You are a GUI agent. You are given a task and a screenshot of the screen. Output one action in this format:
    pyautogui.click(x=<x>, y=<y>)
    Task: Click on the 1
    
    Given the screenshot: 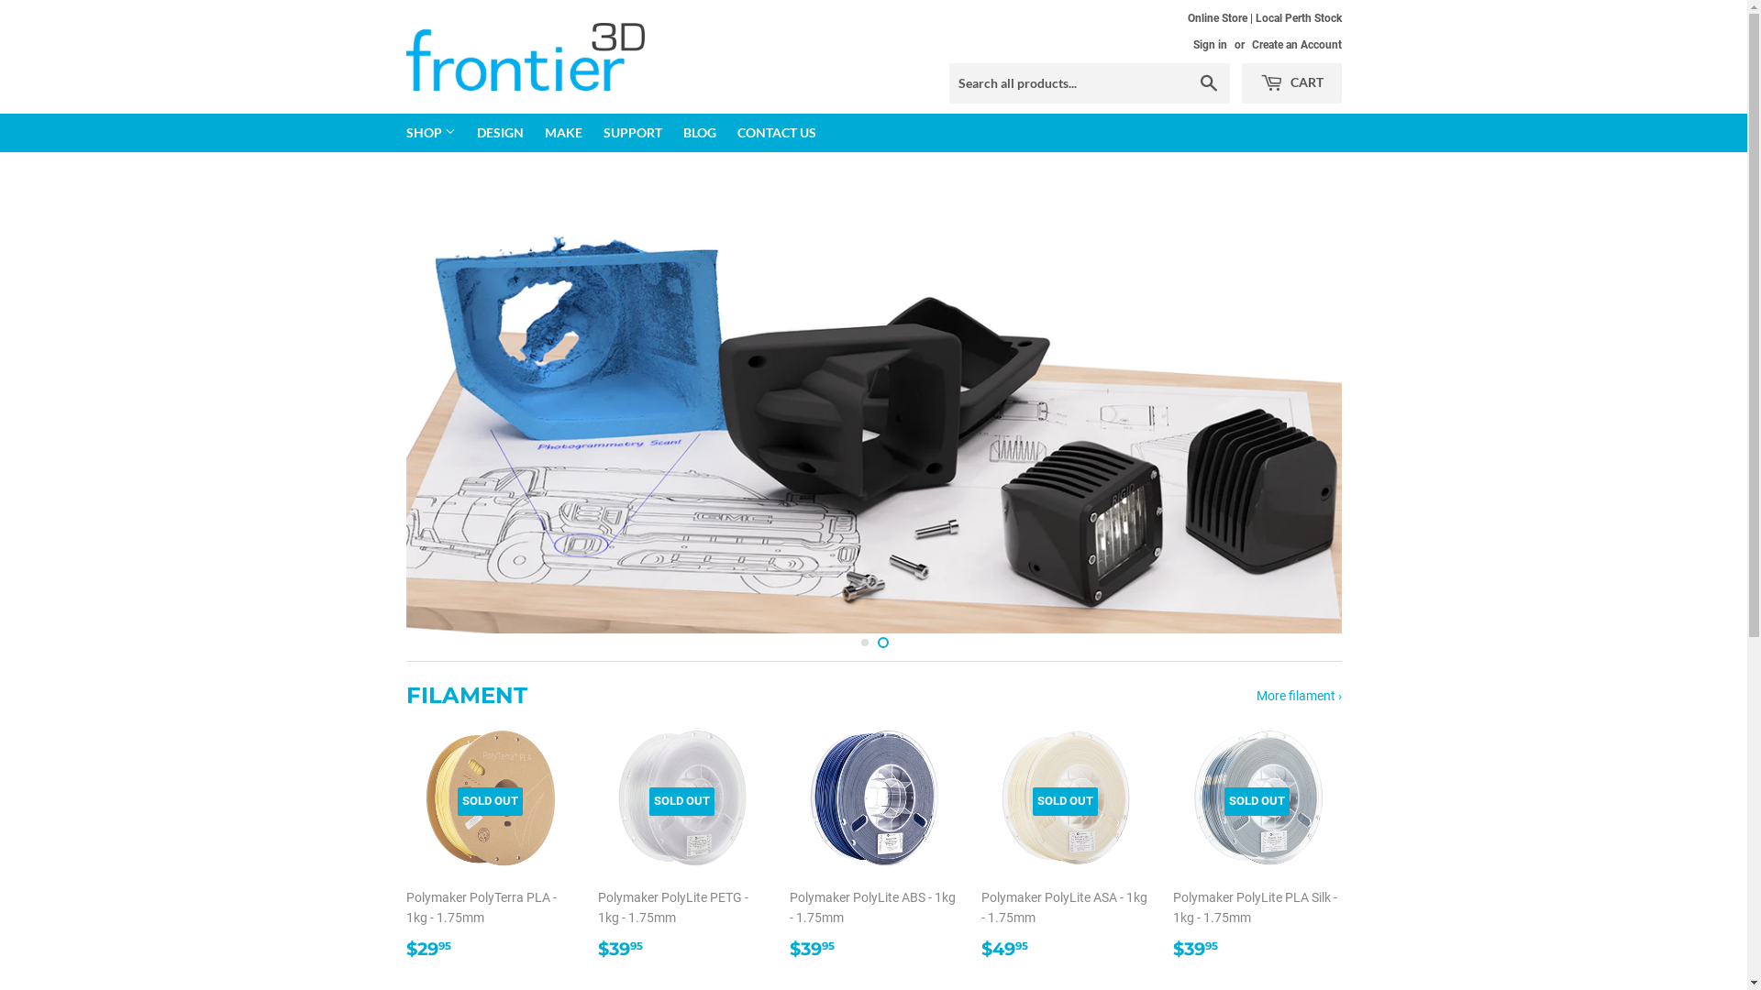 What is the action you would take?
    pyautogui.click(x=864, y=545)
    